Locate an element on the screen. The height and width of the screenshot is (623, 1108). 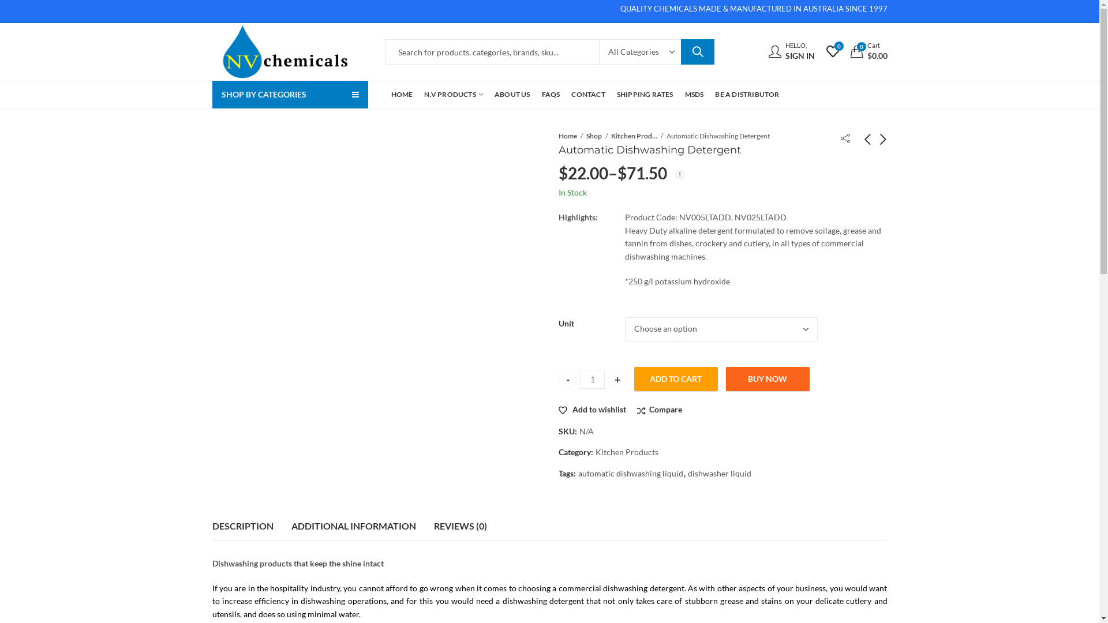
Shop is located at coordinates (594, 136).